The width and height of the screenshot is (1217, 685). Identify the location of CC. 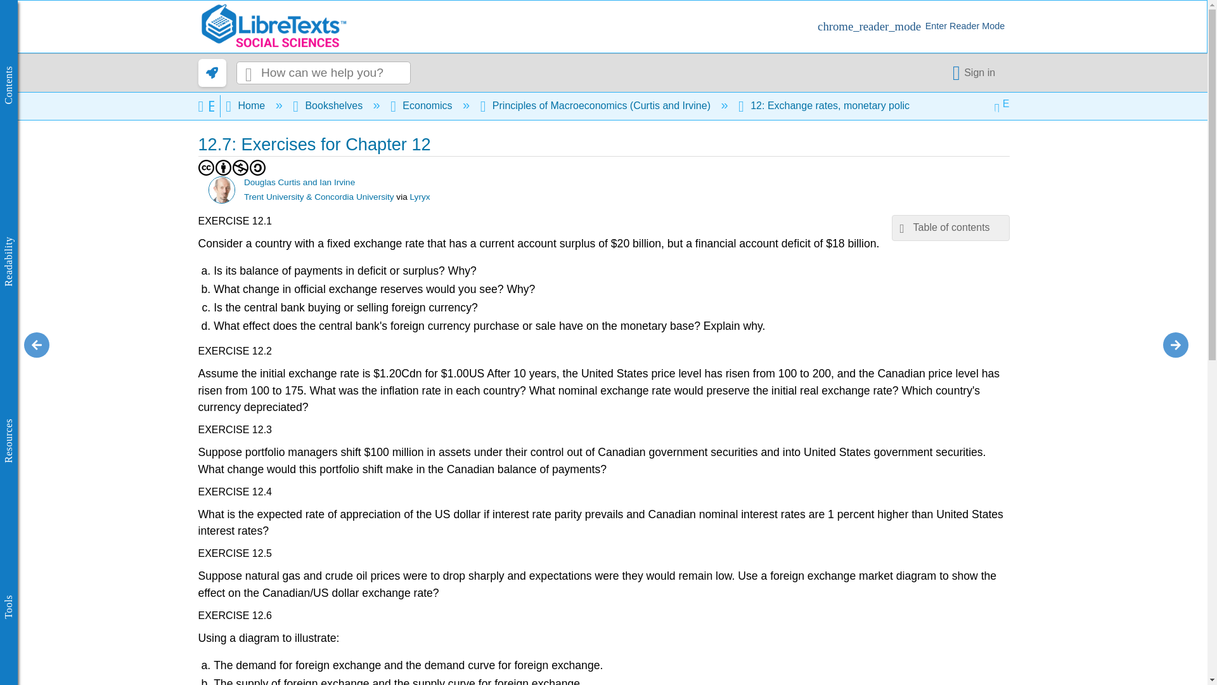
(206, 167).